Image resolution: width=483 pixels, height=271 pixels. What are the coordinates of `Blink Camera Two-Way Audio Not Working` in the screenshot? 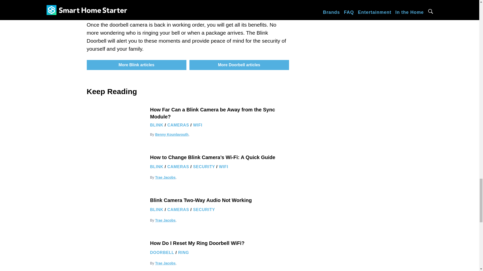 It's located at (201, 200).